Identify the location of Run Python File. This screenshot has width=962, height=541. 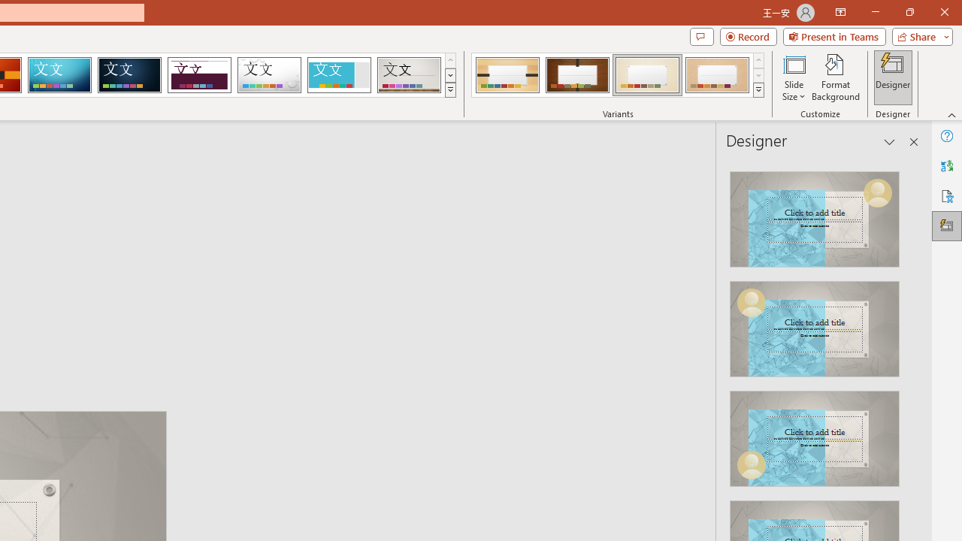
(803, 241).